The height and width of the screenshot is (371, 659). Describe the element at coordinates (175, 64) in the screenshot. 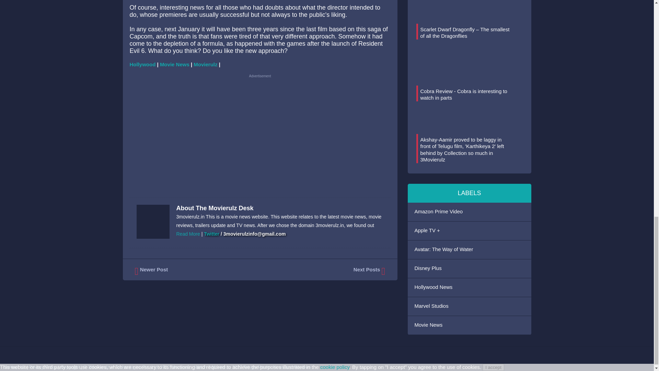

I see `Movie News` at that location.